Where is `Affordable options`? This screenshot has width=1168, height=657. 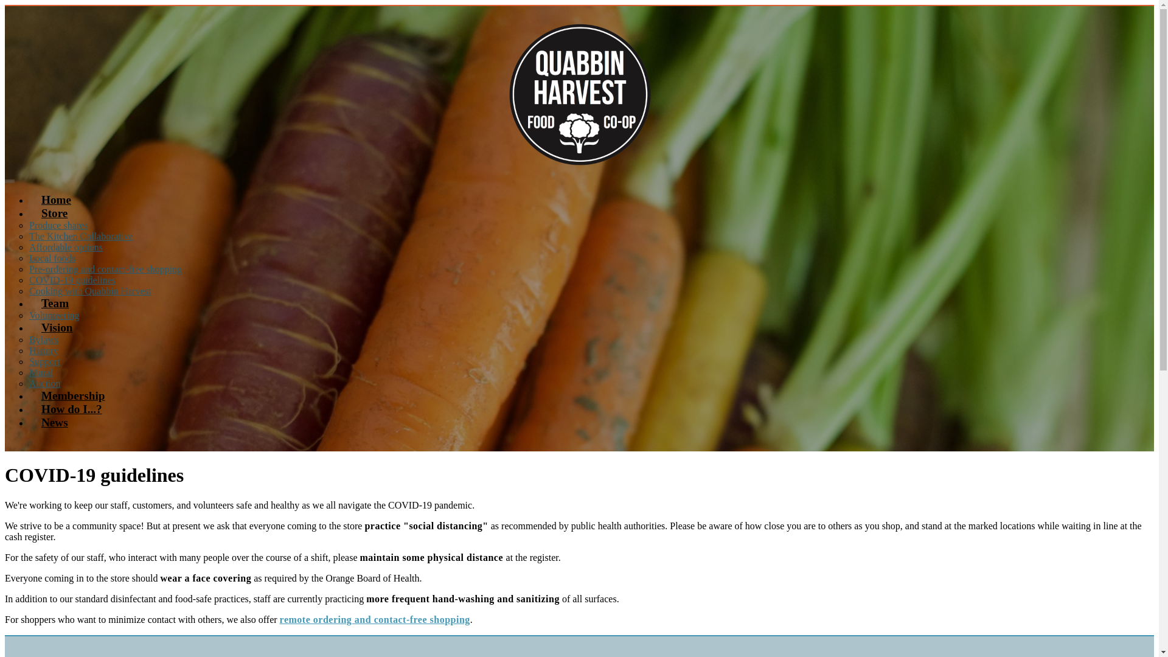 Affordable options is located at coordinates (66, 247).